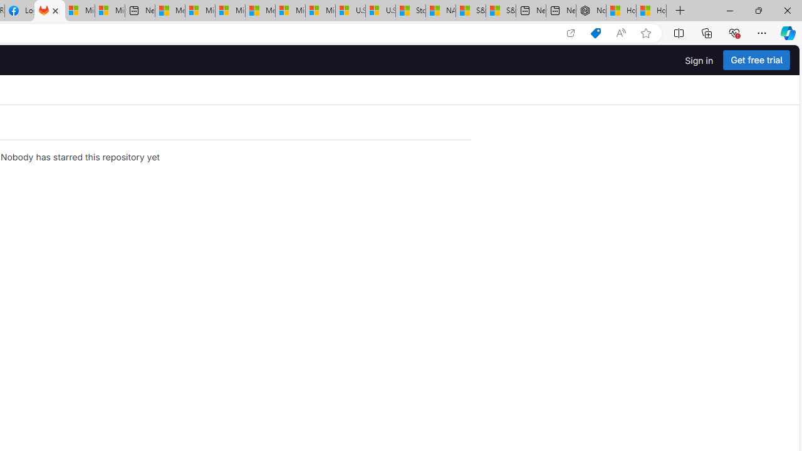  Describe the element at coordinates (230, 11) in the screenshot. I see `Microsoft account | Home` at that location.